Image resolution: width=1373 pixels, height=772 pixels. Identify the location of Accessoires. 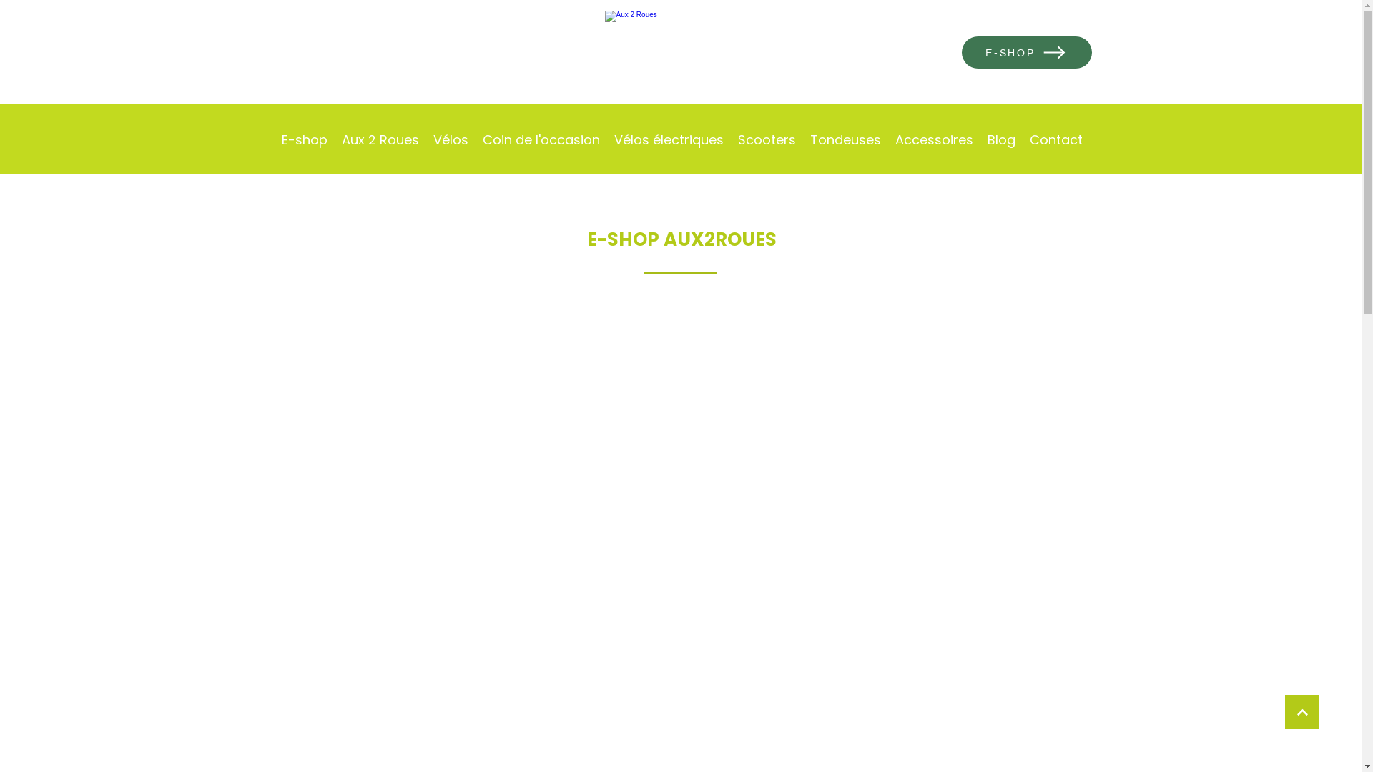
(934, 140).